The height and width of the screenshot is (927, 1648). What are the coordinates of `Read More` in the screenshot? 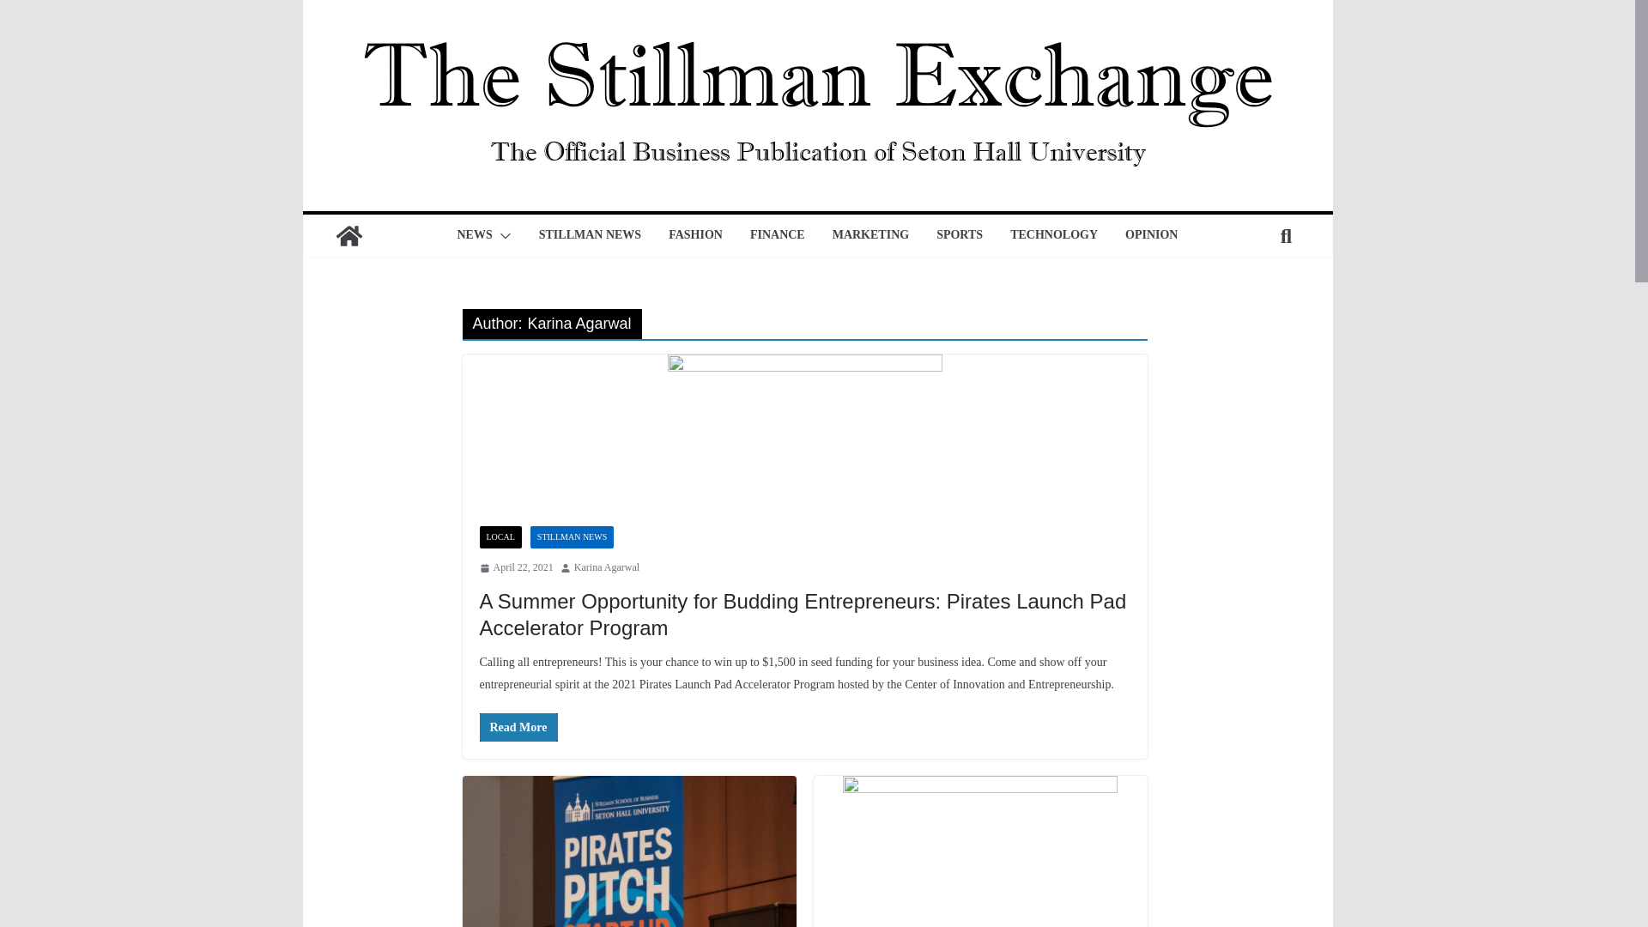 It's located at (518, 727).